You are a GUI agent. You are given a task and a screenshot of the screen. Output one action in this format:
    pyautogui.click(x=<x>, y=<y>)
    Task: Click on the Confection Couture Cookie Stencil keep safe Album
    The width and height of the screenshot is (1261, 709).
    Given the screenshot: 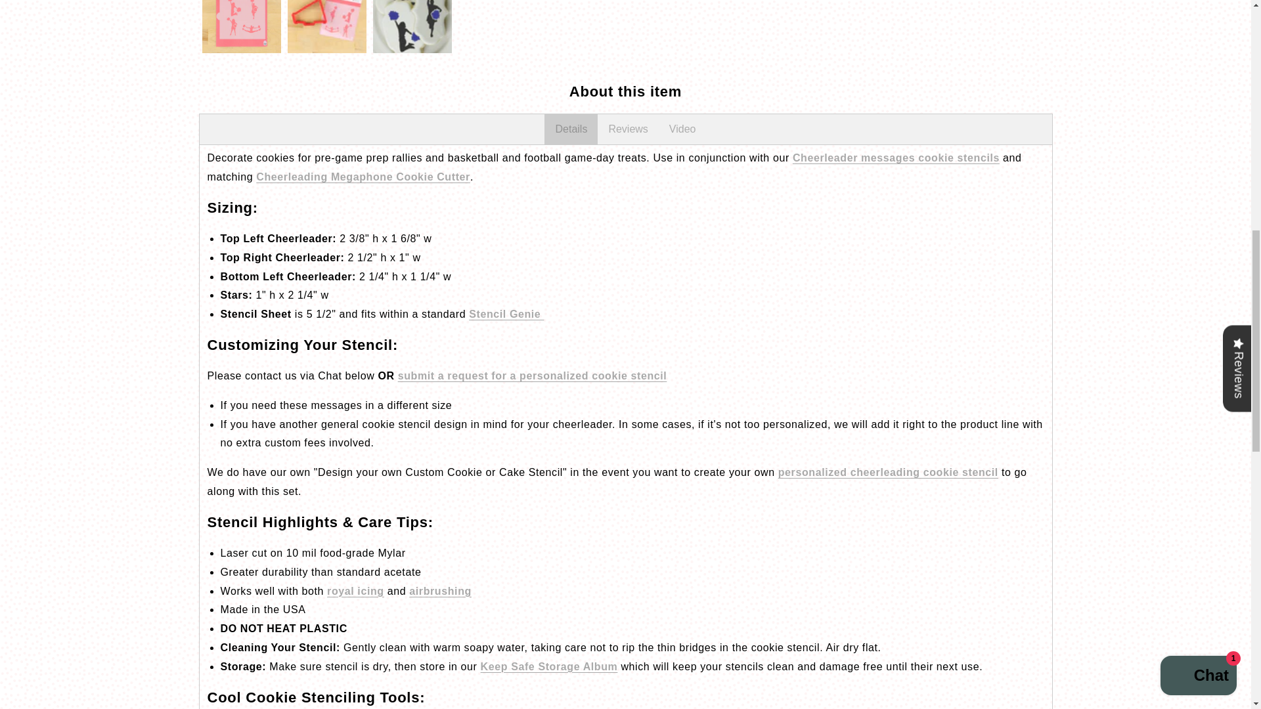 What is the action you would take?
    pyautogui.click(x=549, y=666)
    